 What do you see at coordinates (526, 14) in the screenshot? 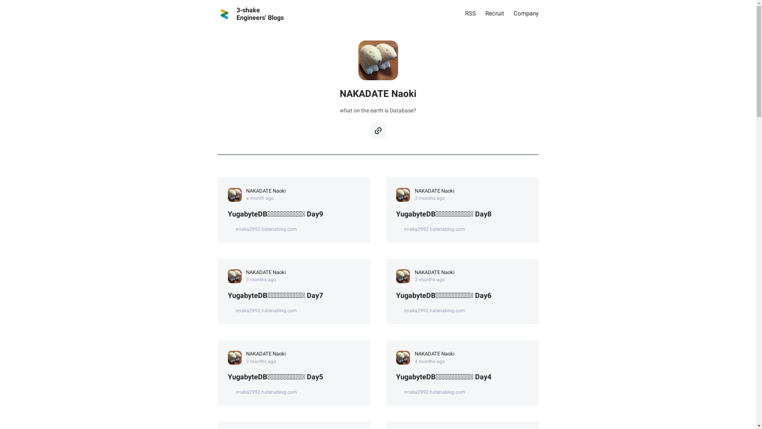
I see `Company` at bounding box center [526, 14].